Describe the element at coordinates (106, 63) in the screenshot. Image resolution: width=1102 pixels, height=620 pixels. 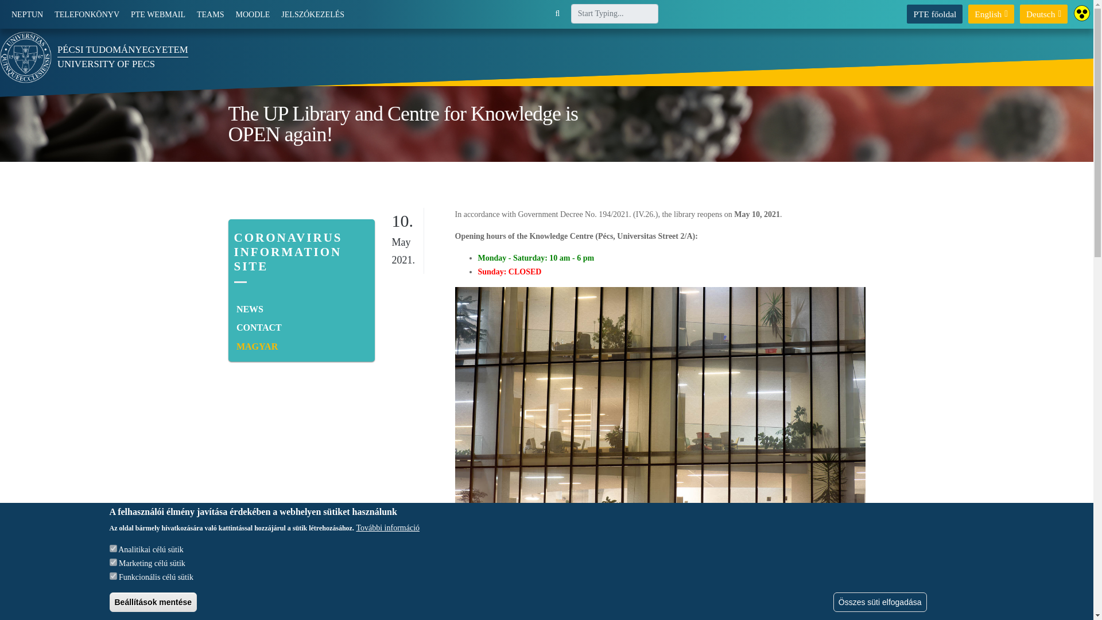
I see `UNIVERSITY OF PECS` at that location.